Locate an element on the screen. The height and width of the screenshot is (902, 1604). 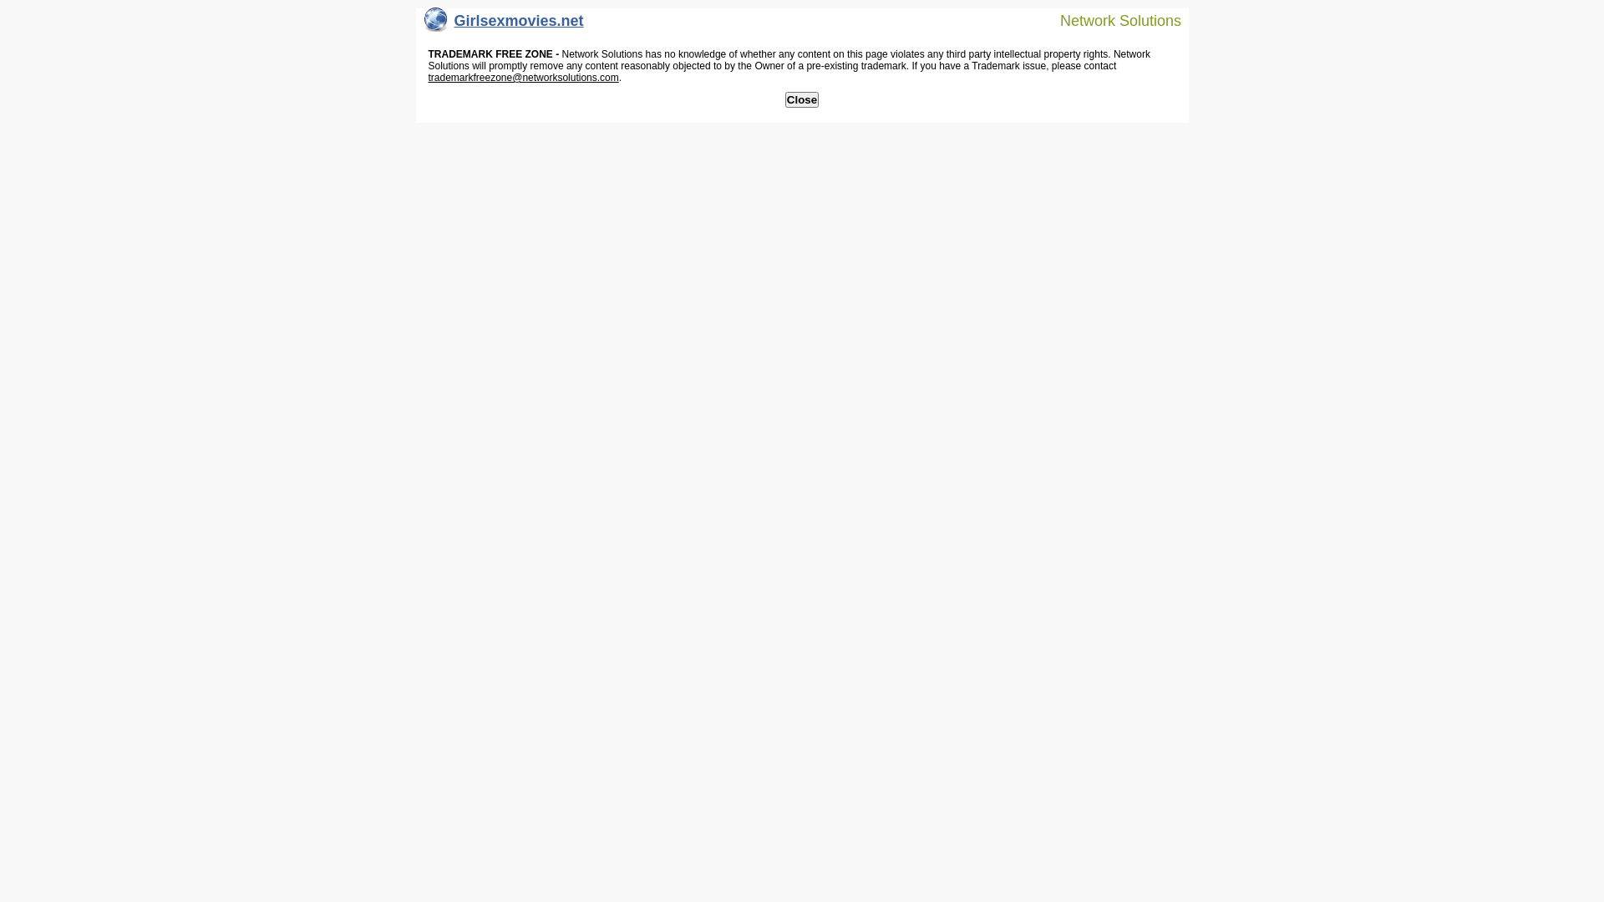
Close is located at coordinates (802, 100).